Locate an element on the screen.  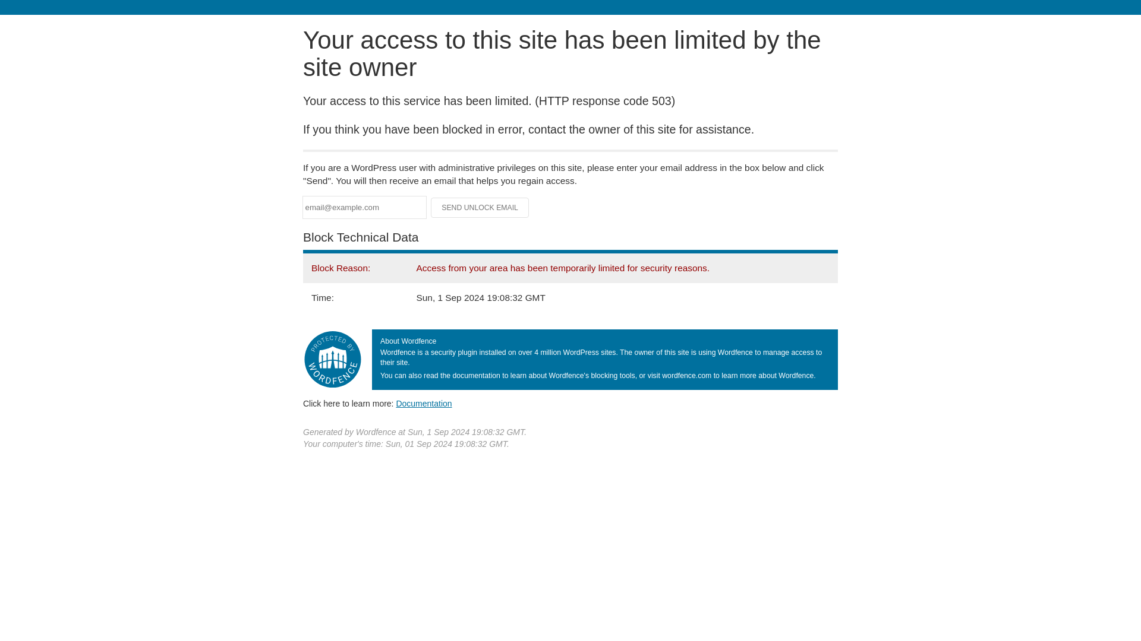
Documentation is located at coordinates (424, 403).